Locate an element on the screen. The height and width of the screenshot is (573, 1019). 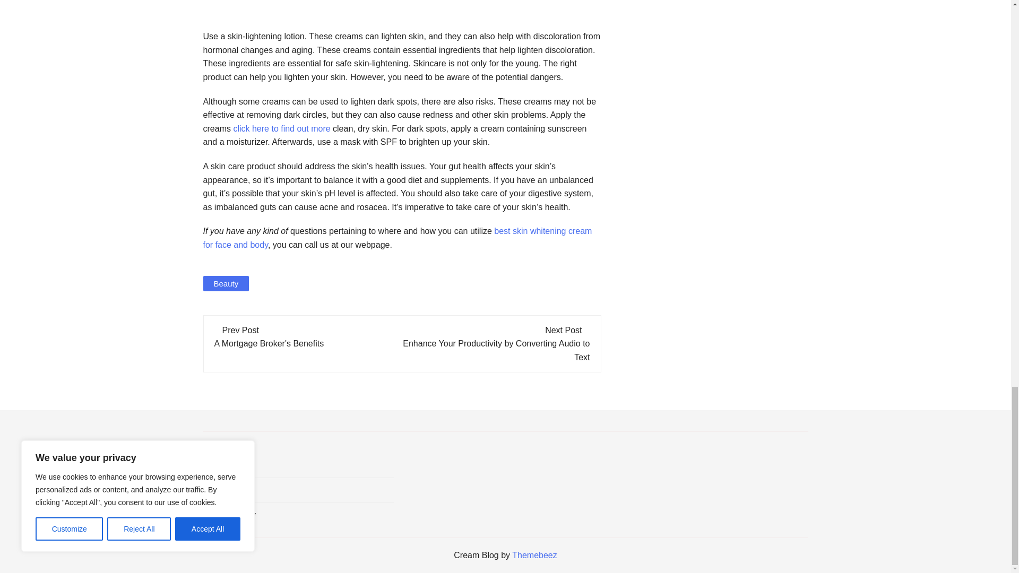
Enhance Your Productivity by Converting Audio to Text is located at coordinates (496, 350).